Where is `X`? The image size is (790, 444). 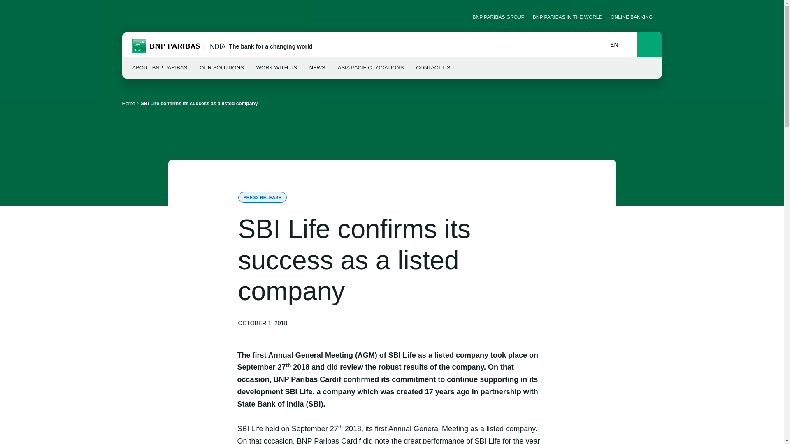 X is located at coordinates (649, 44).